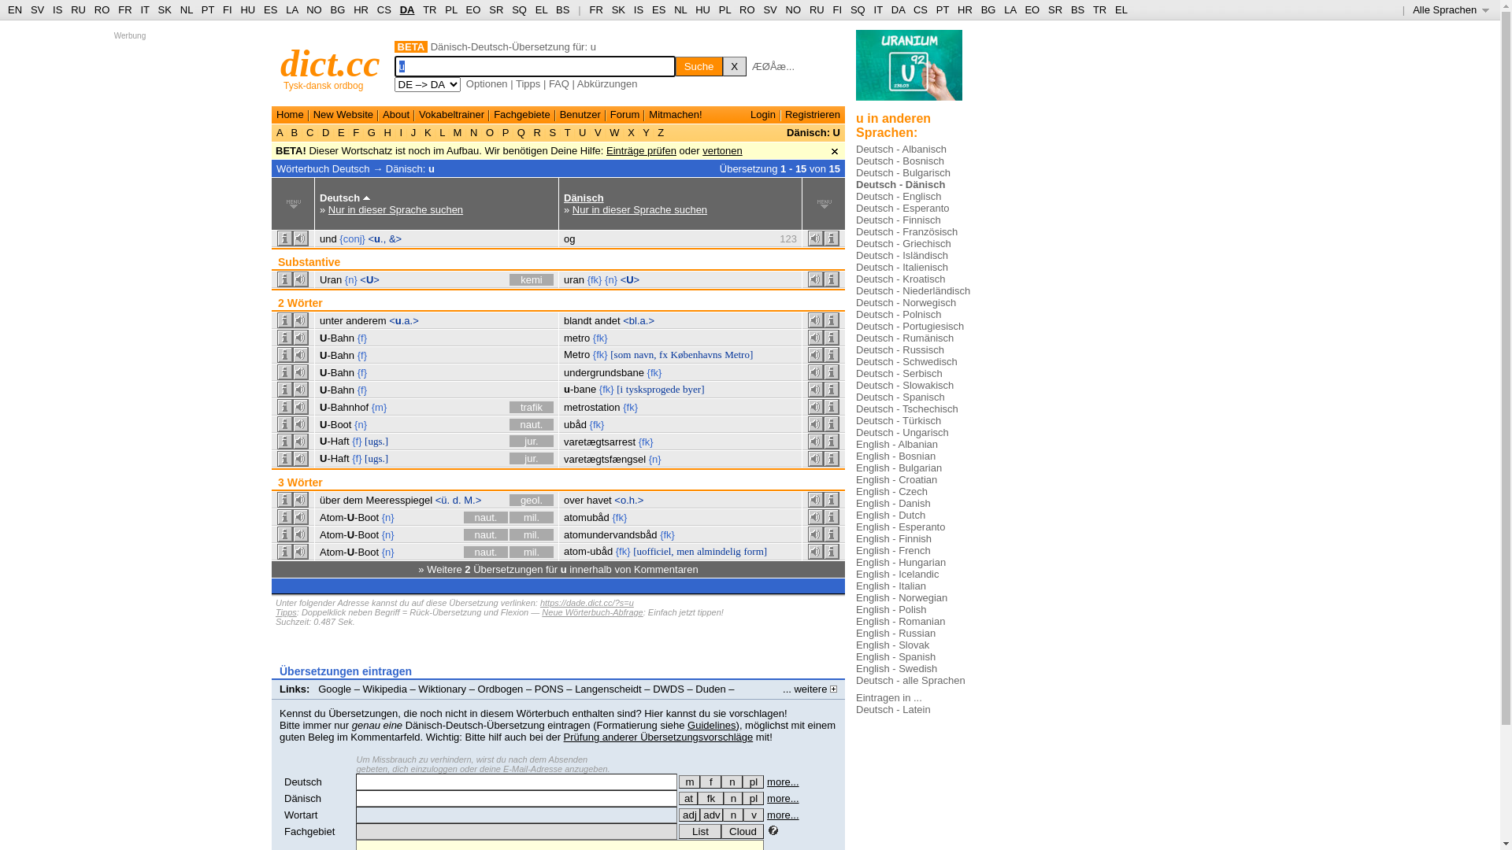 The image size is (1512, 850). I want to click on EO, so click(1032, 9).